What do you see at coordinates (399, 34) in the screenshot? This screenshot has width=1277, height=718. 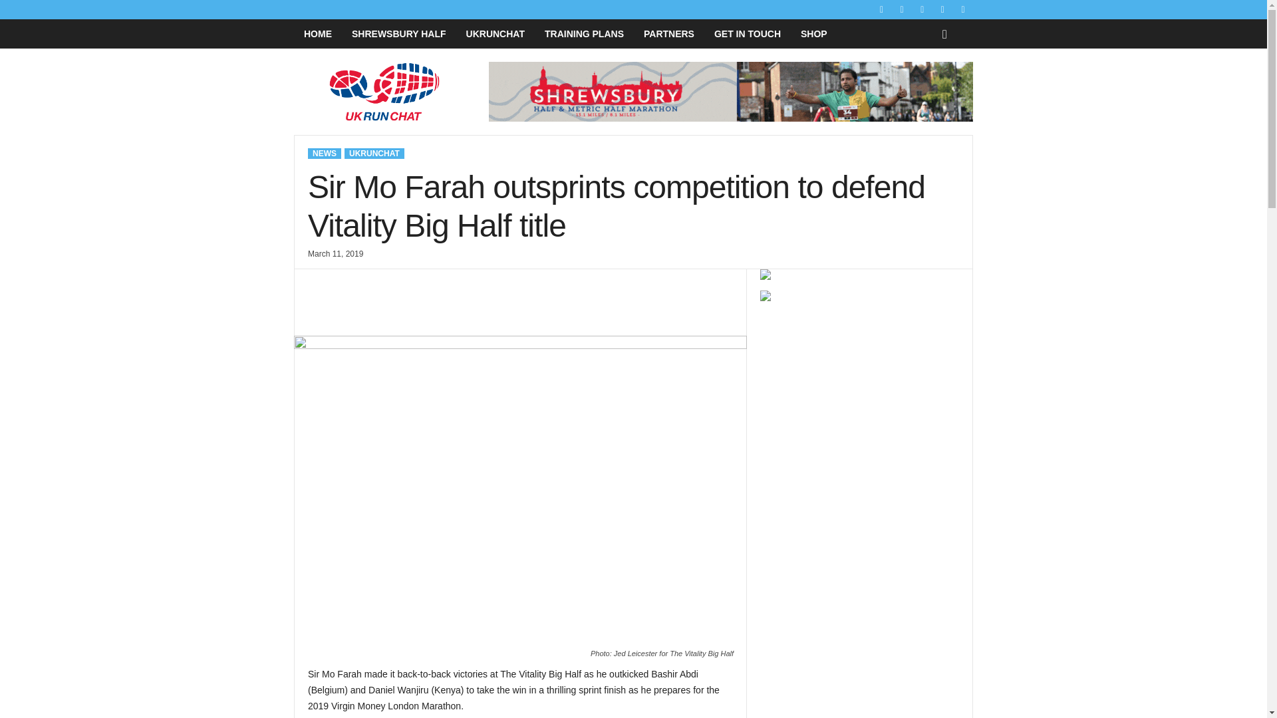 I see `SHREWSBURY HALF` at bounding box center [399, 34].